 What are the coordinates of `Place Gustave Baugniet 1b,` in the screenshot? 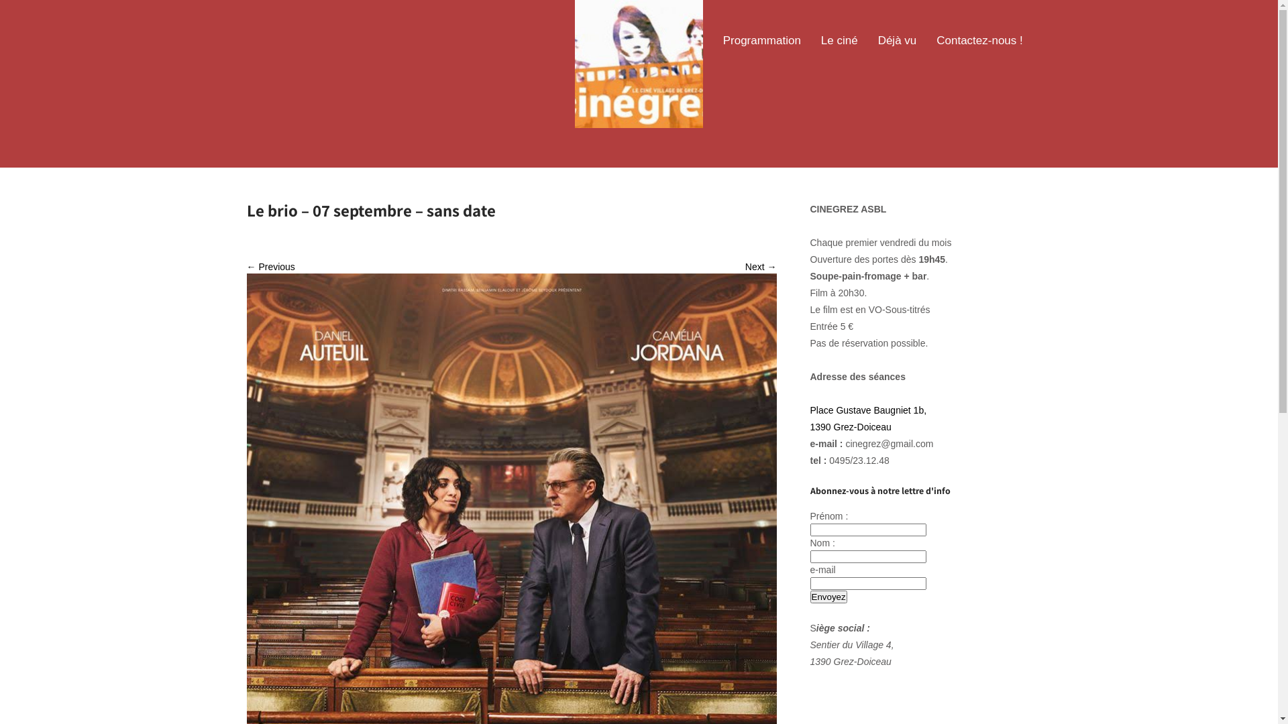 It's located at (869, 410).